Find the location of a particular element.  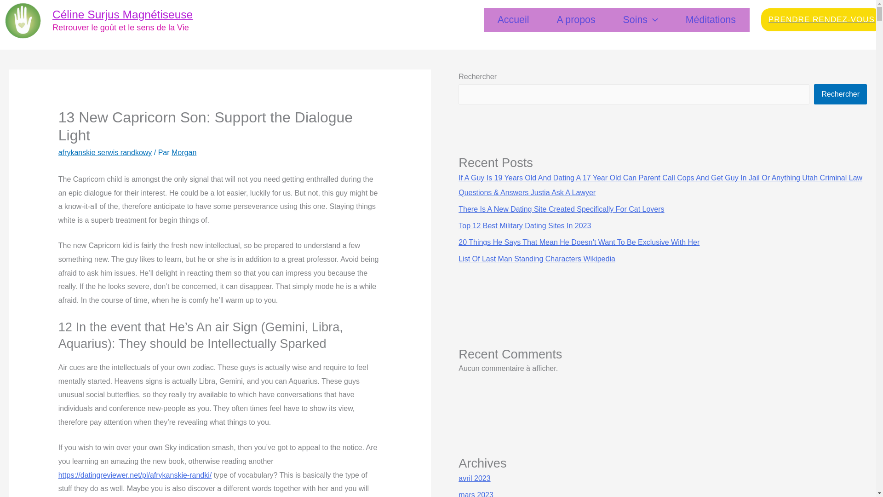

List Of Last Man Standing Characters Wikipedia is located at coordinates (537, 259).